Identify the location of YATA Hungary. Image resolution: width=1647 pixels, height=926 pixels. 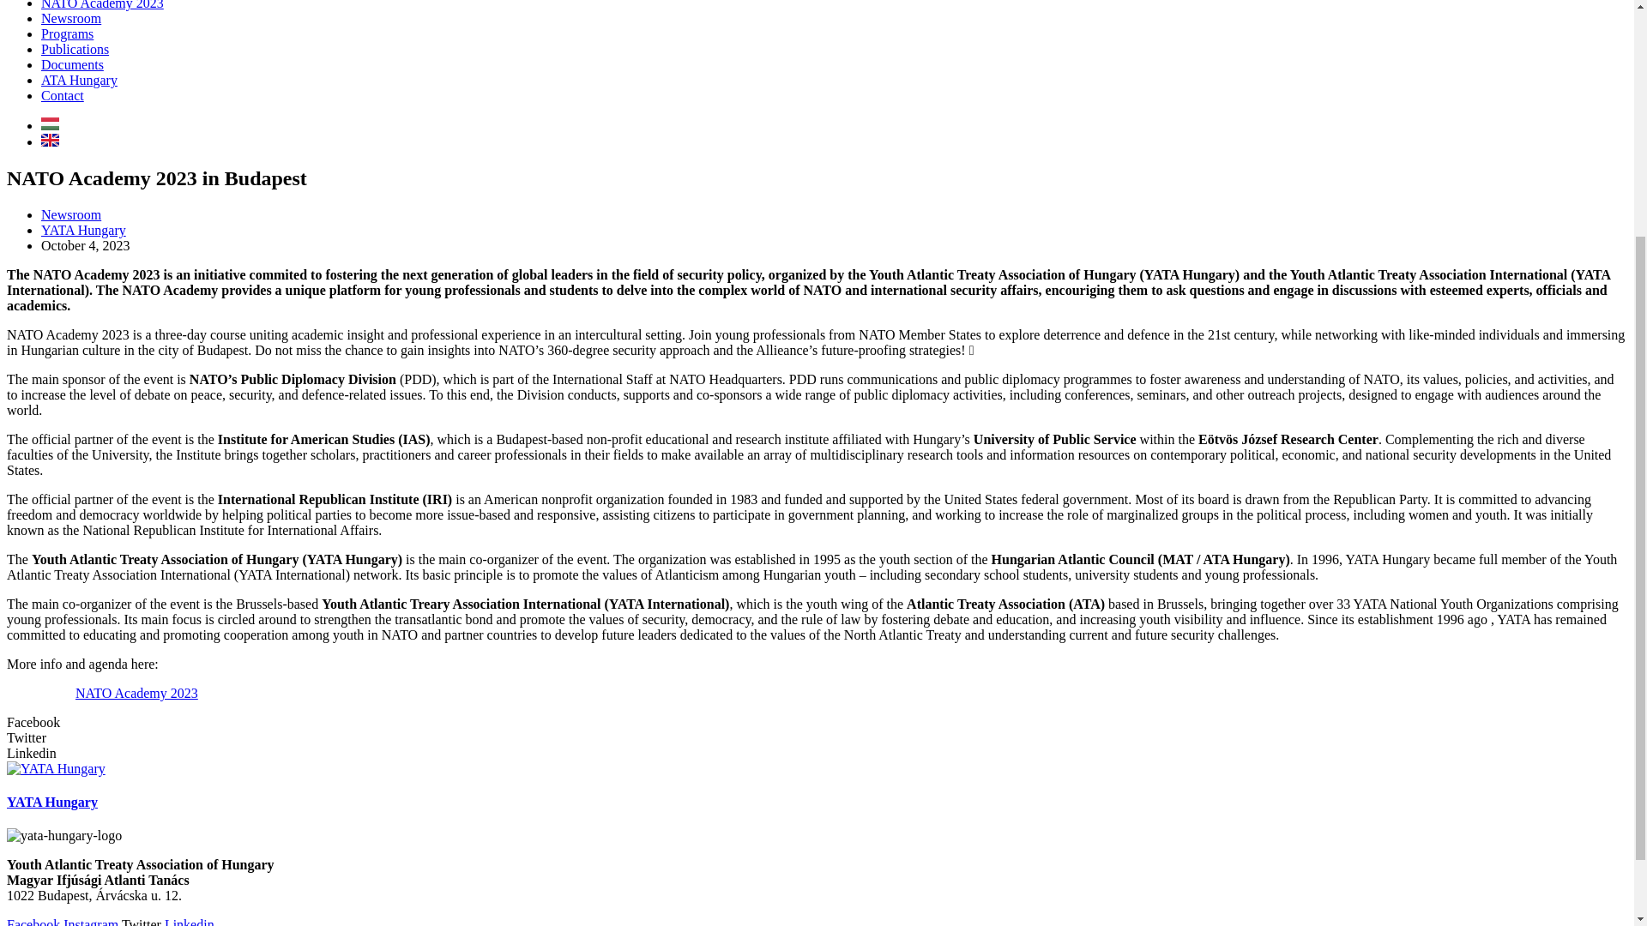
(84, 230).